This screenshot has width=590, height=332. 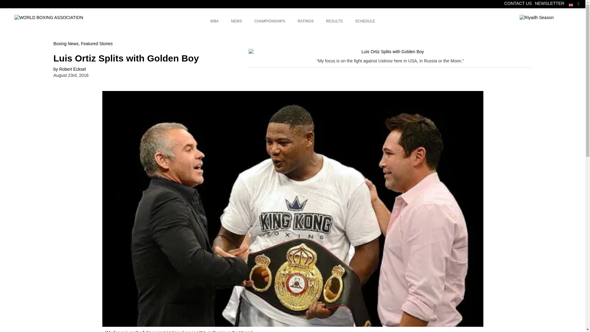 What do you see at coordinates (237, 22) in the screenshot?
I see `NEWS` at bounding box center [237, 22].